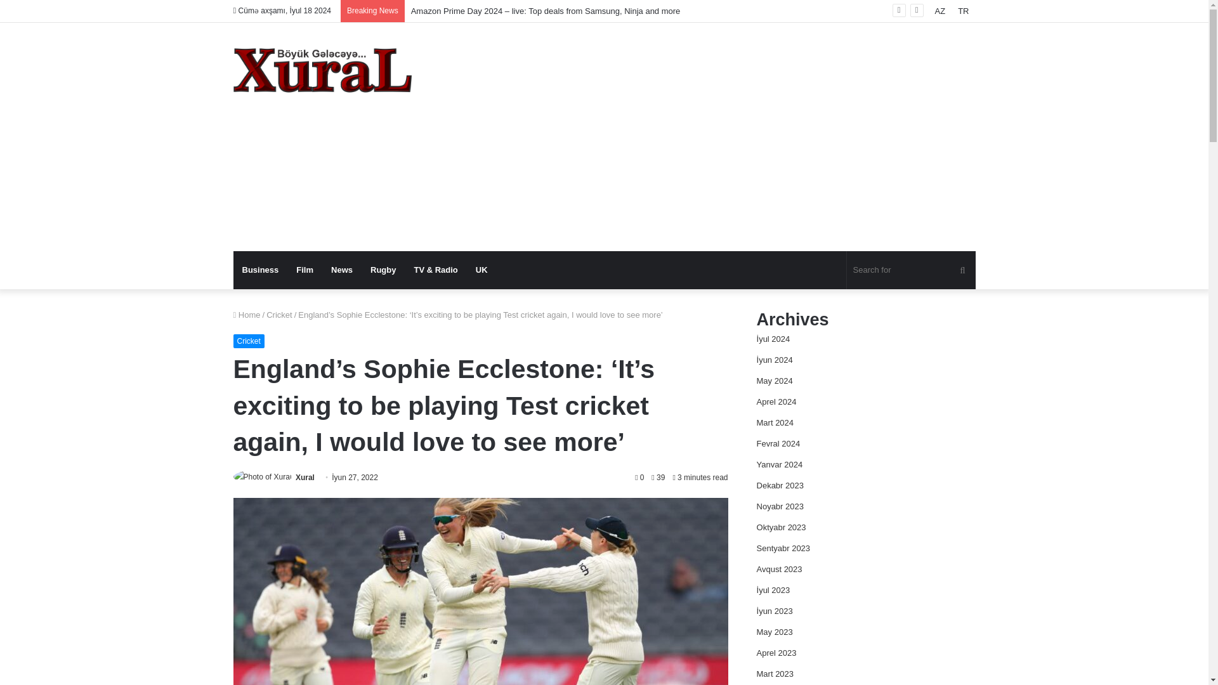  What do you see at coordinates (911, 270) in the screenshot?
I see `Search for` at bounding box center [911, 270].